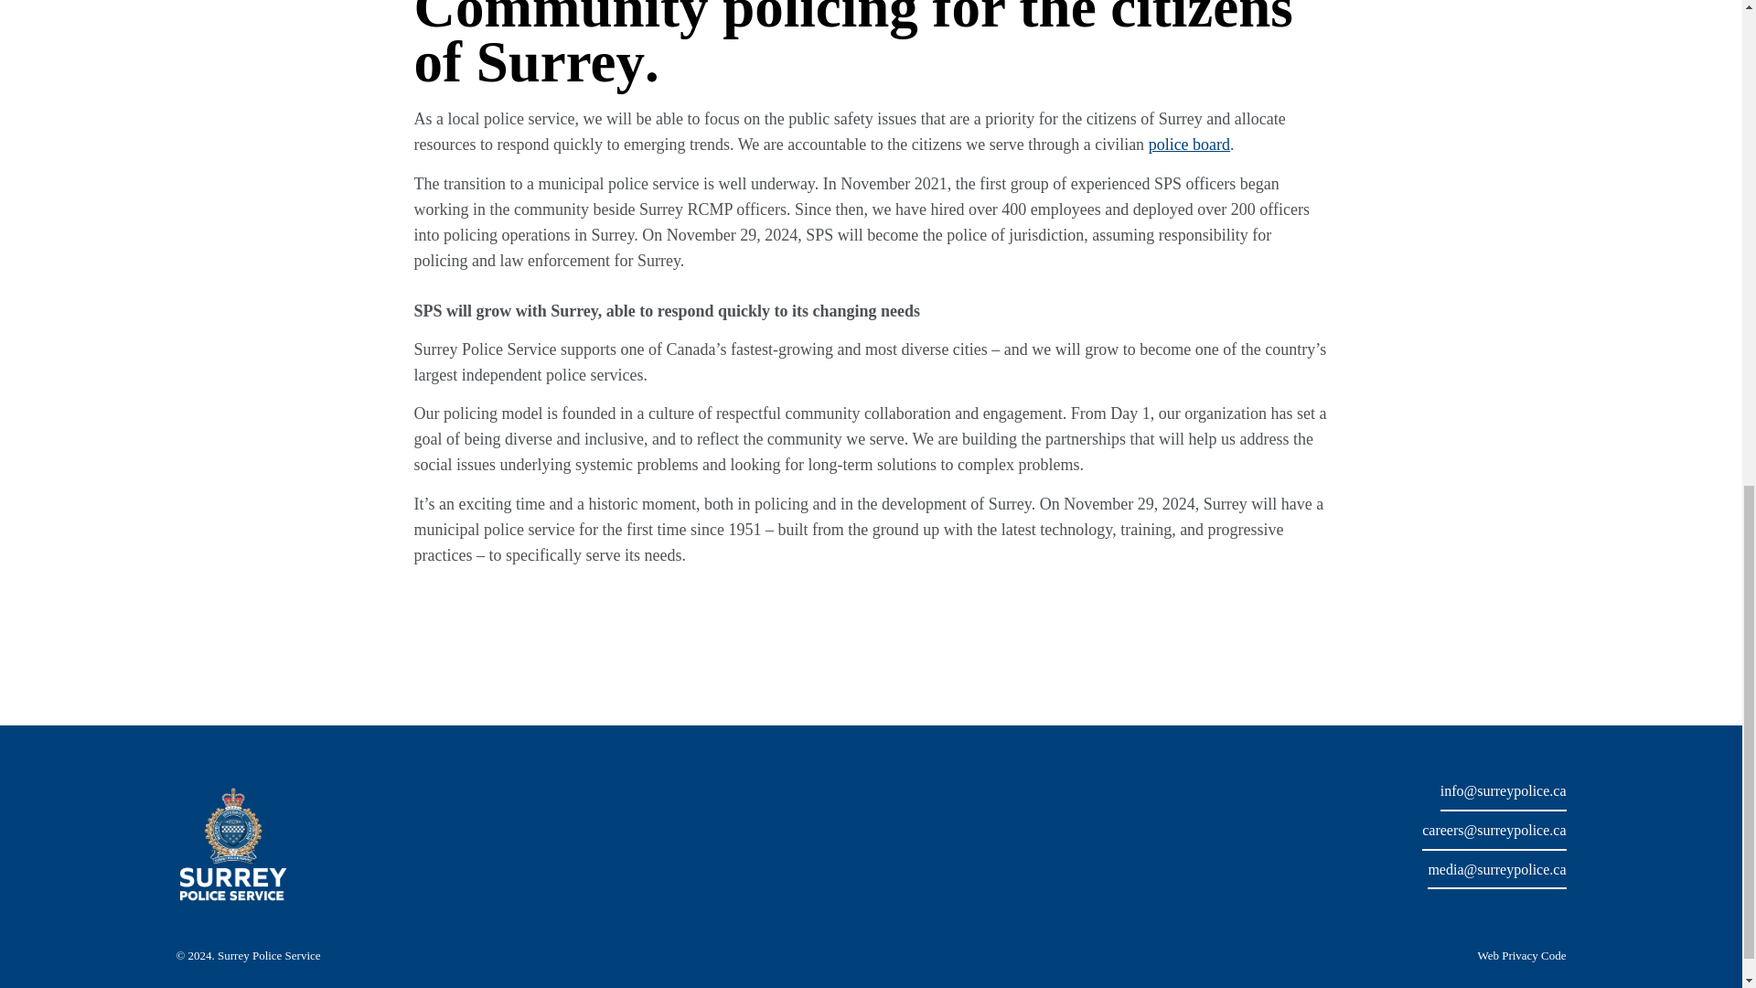 This screenshot has width=1756, height=988. I want to click on Follow us on Twitter, so click(1425, 906).